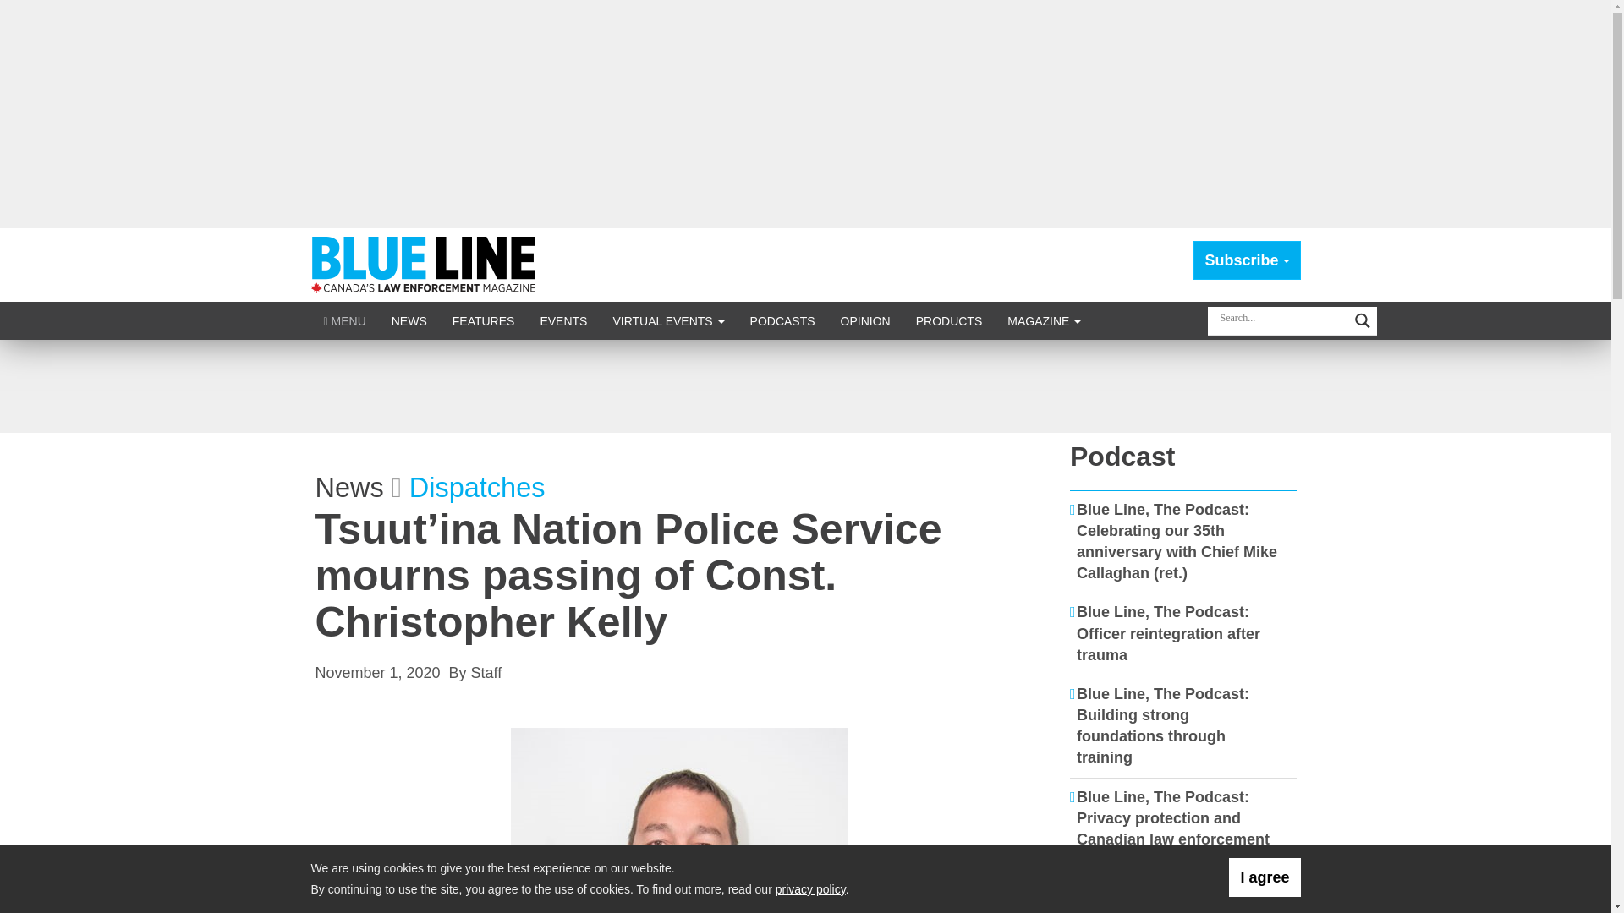  I want to click on MAGAZINE, so click(1044, 320).